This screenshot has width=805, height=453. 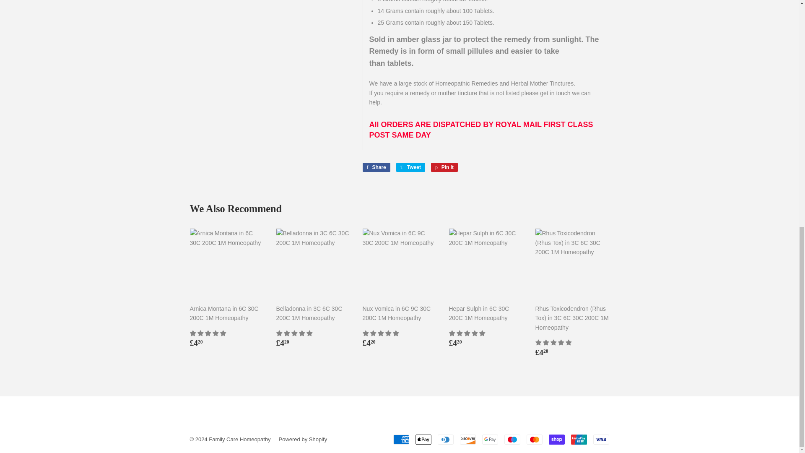 What do you see at coordinates (401, 439) in the screenshot?
I see `Union Pay` at bounding box center [401, 439].